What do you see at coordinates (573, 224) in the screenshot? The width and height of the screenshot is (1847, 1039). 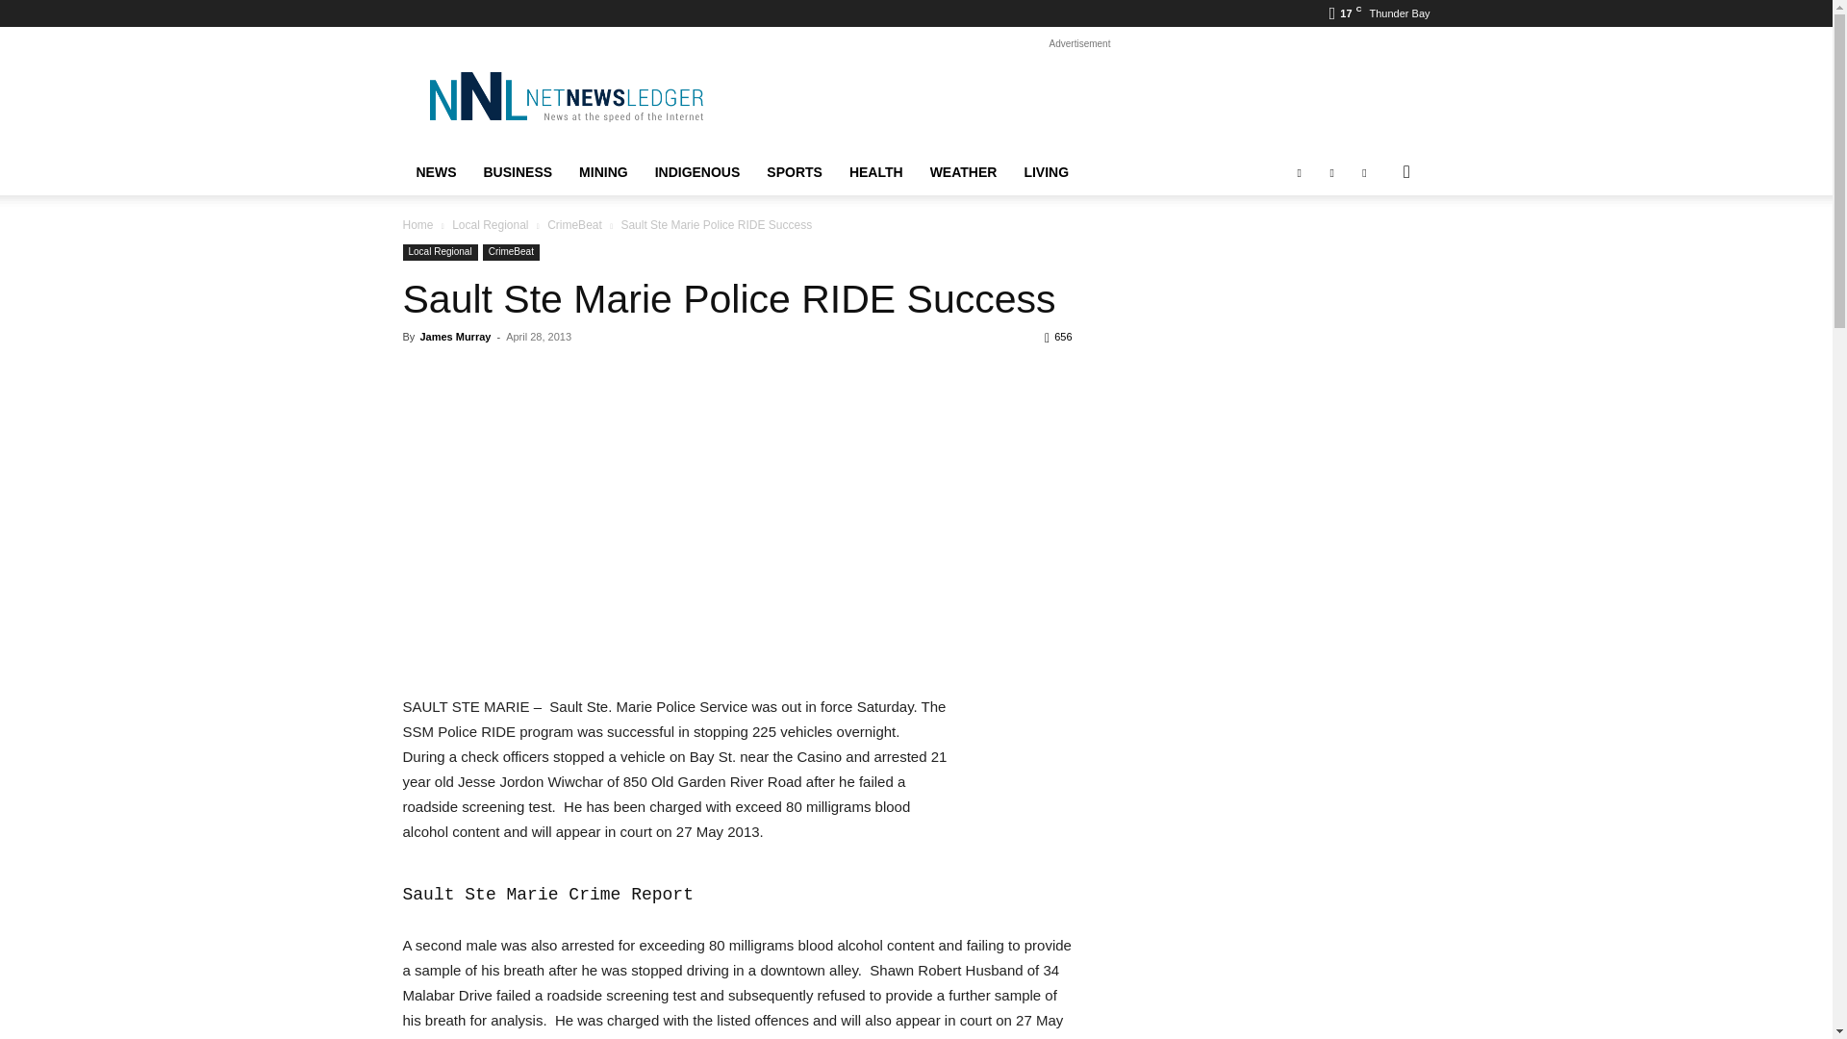 I see `View all posts in CrimeBeat` at bounding box center [573, 224].